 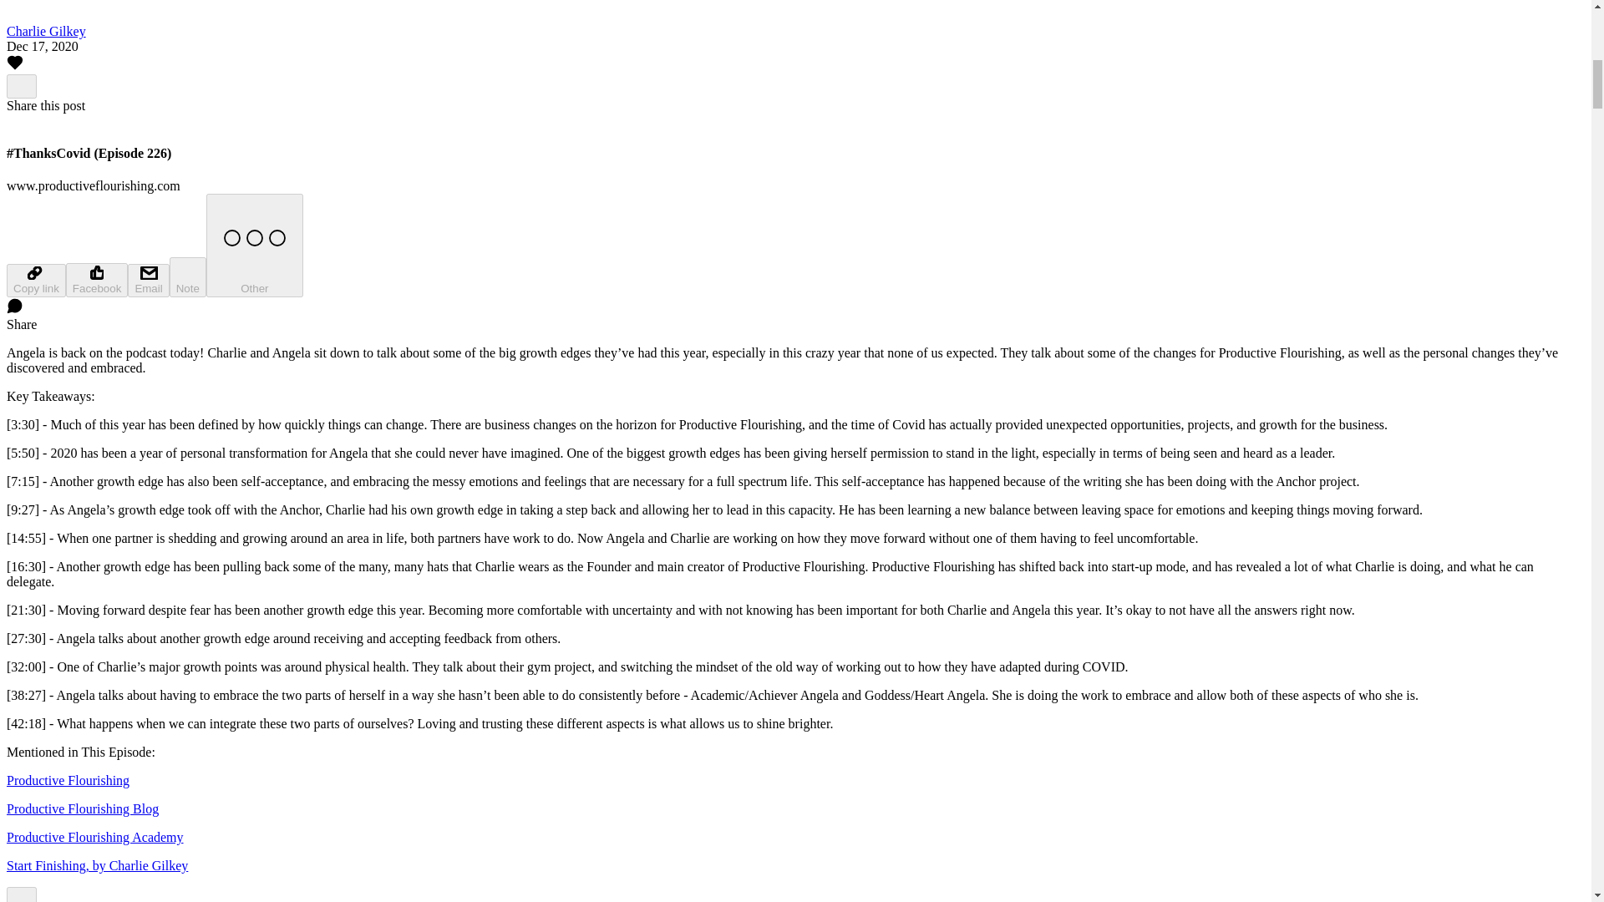 What do you see at coordinates (46, 32) in the screenshot?
I see `Charlie Gilkey` at bounding box center [46, 32].